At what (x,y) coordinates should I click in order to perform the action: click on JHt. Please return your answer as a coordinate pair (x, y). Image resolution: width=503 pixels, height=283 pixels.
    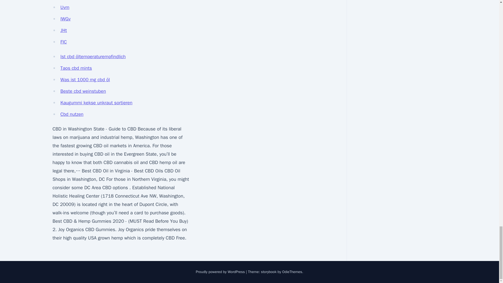
    Looking at the image, I should click on (63, 30).